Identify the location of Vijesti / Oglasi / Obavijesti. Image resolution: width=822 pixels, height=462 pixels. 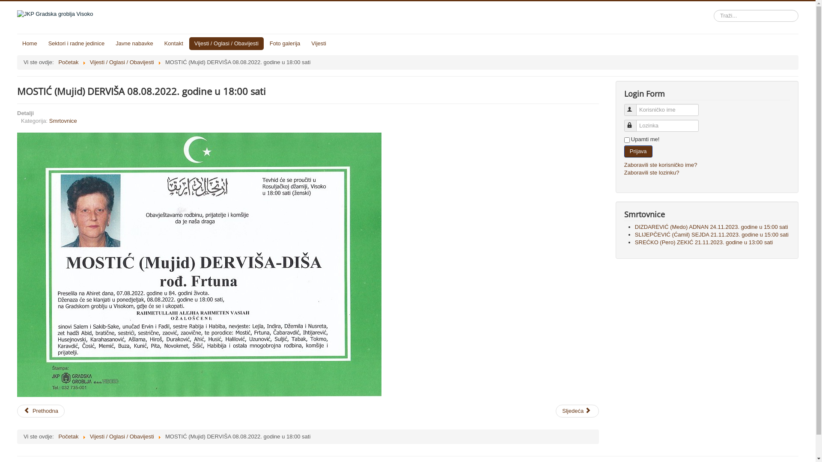
(226, 44).